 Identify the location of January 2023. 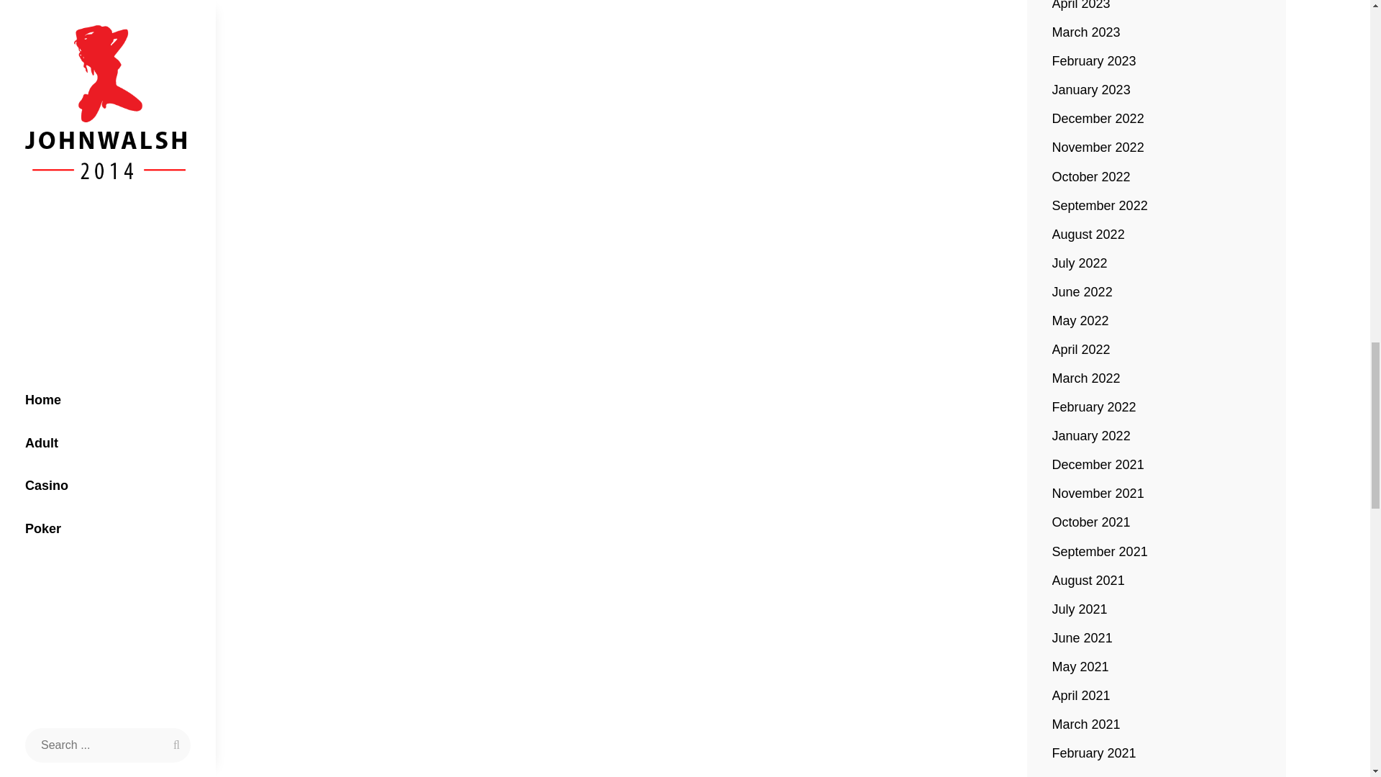
(1092, 90).